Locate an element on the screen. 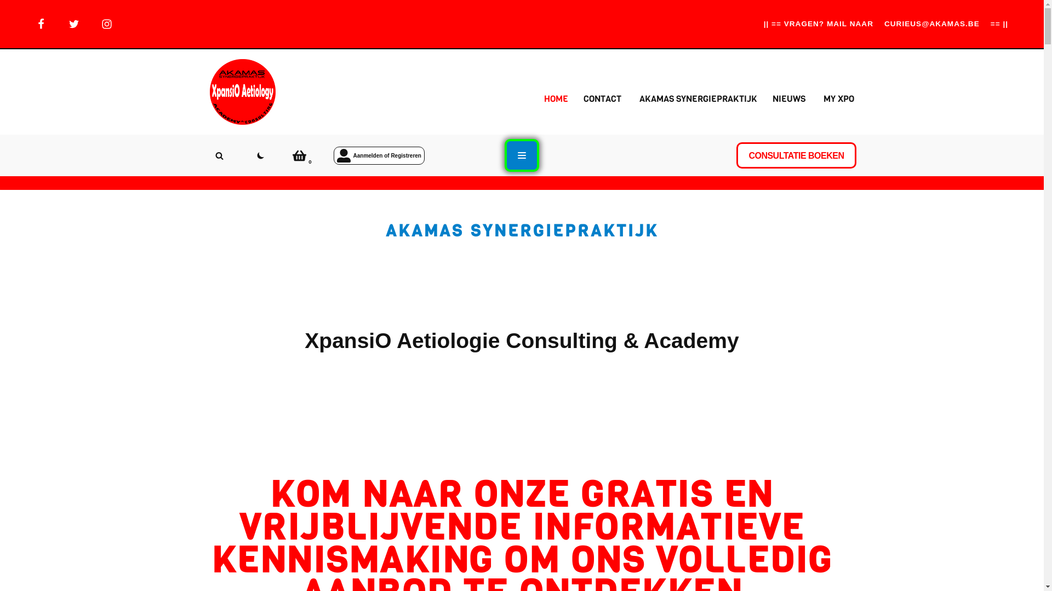  Twitter is located at coordinates (74, 24).